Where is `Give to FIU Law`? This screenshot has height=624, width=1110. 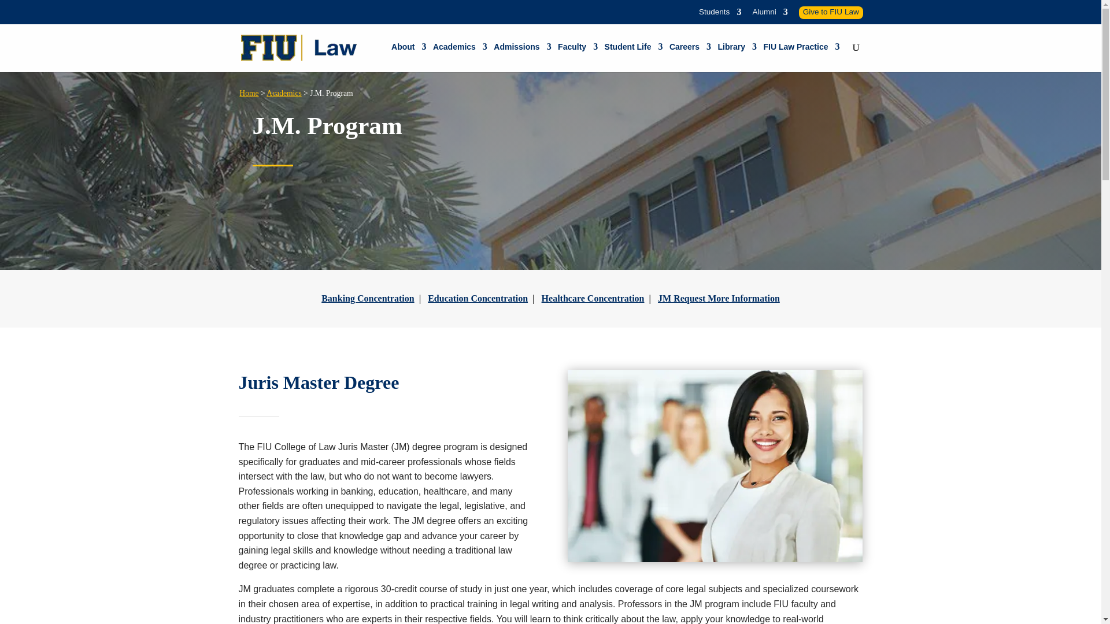 Give to FIU Law is located at coordinates (831, 12).